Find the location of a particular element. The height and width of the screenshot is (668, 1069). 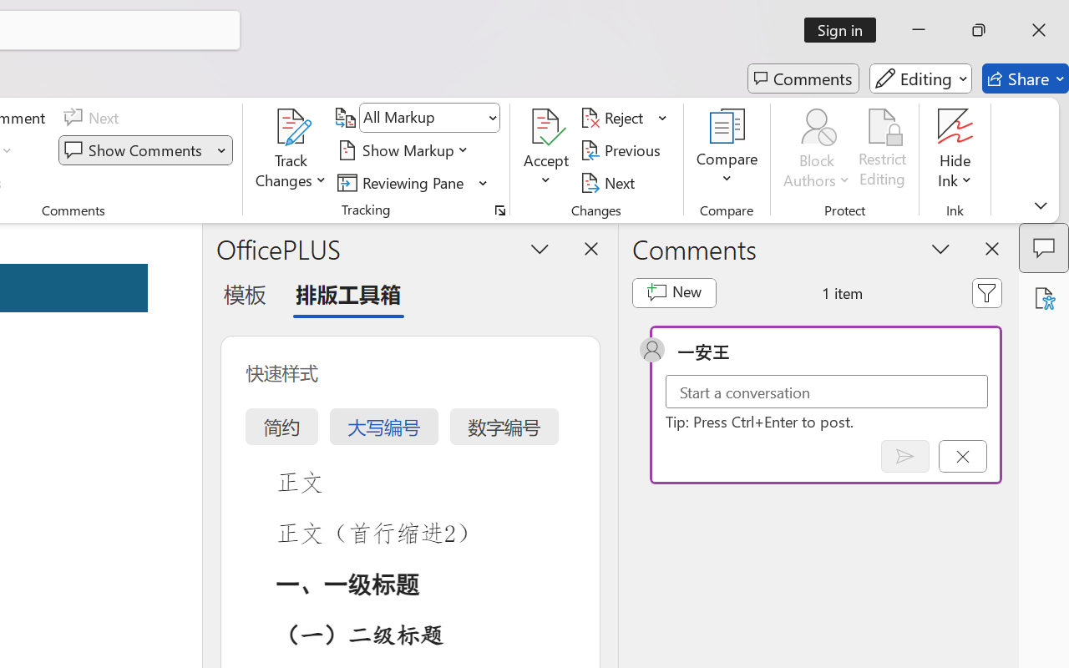

Editing is located at coordinates (920, 78).